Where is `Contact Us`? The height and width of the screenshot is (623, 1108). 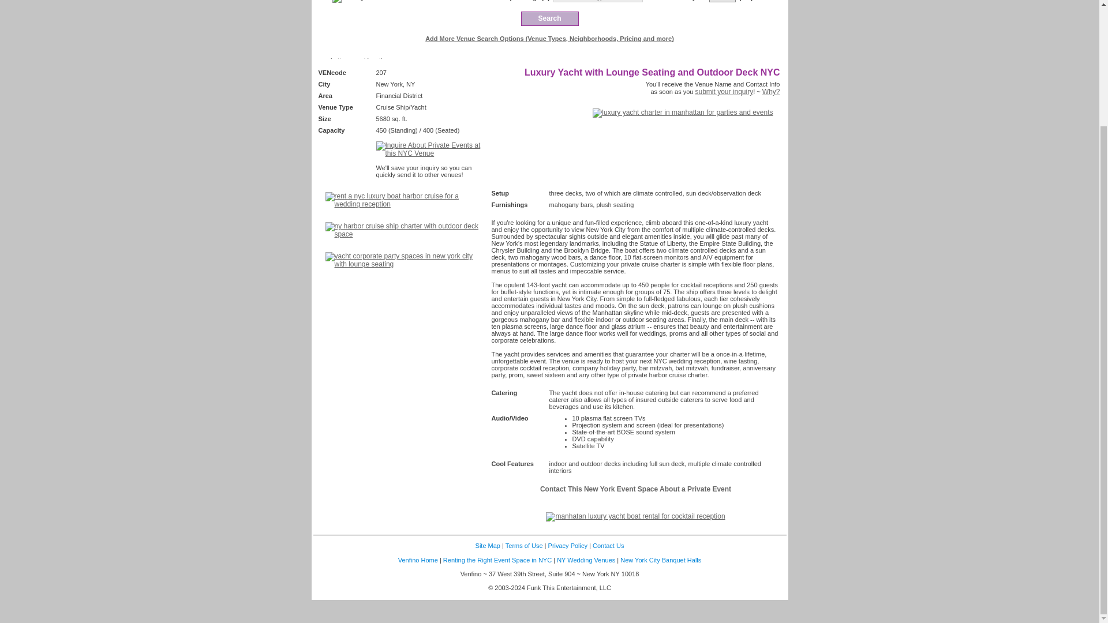
Contact Us is located at coordinates (608, 545).